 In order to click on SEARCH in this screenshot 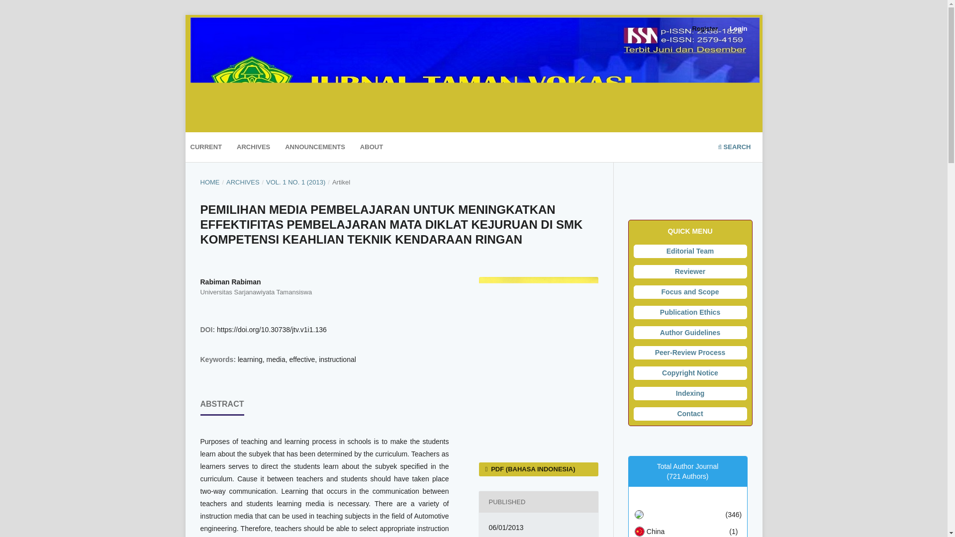, I will do `click(734, 148)`.